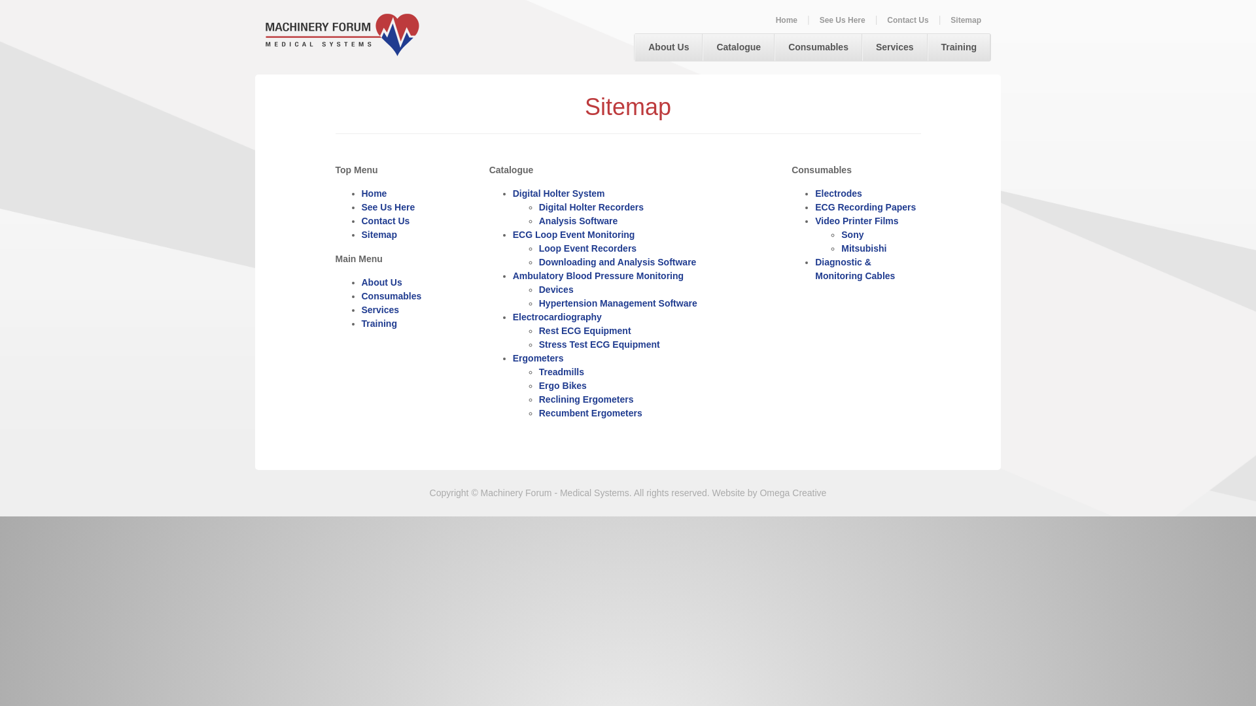 The height and width of the screenshot is (706, 1256). What do you see at coordinates (843, 20) in the screenshot?
I see `See Us Here` at bounding box center [843, 20].